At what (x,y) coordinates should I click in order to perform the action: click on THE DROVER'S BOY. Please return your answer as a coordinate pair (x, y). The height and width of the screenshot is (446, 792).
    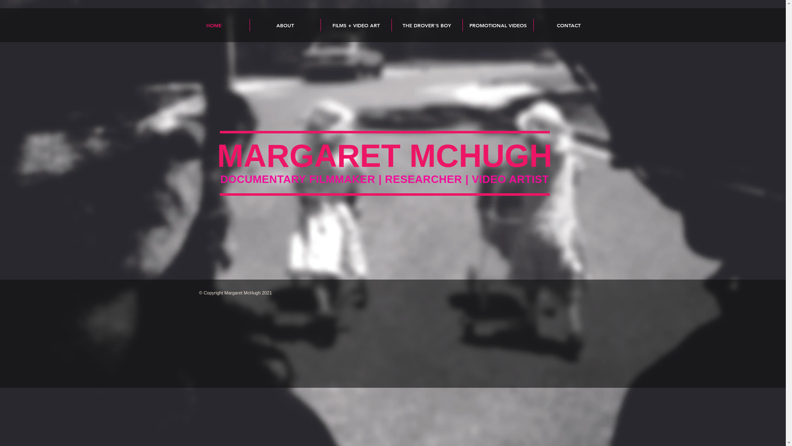
    Looking at the image, I should click on (427, 25).